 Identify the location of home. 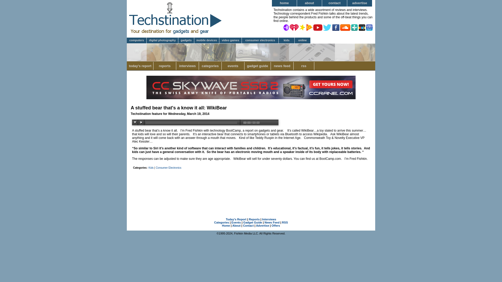
(284, 3).